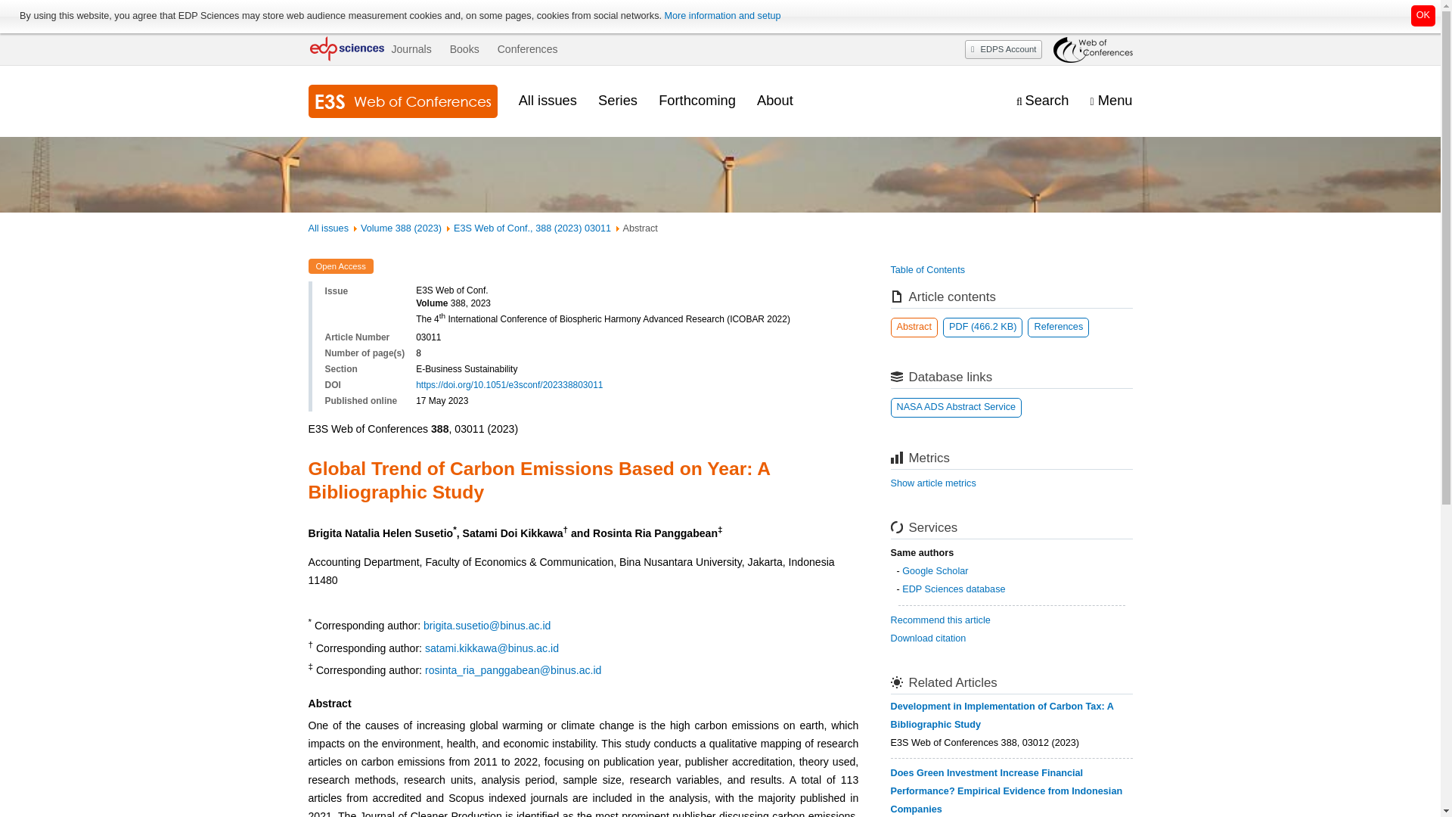 The height and width of the screenshot is (817, 1452). I want to click on Display the search engine, so click(1042, 101).